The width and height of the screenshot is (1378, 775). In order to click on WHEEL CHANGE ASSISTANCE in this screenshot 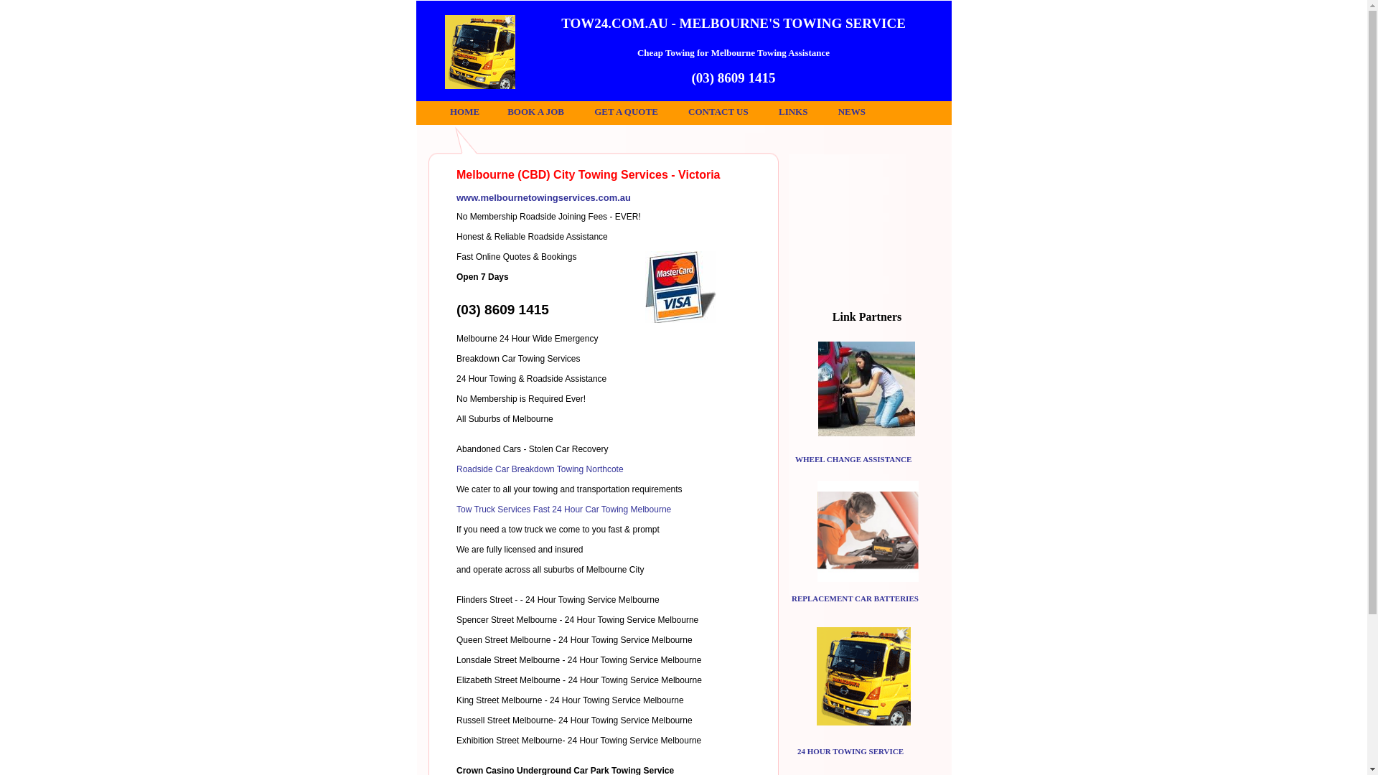, I will do `click(853, 459)`.